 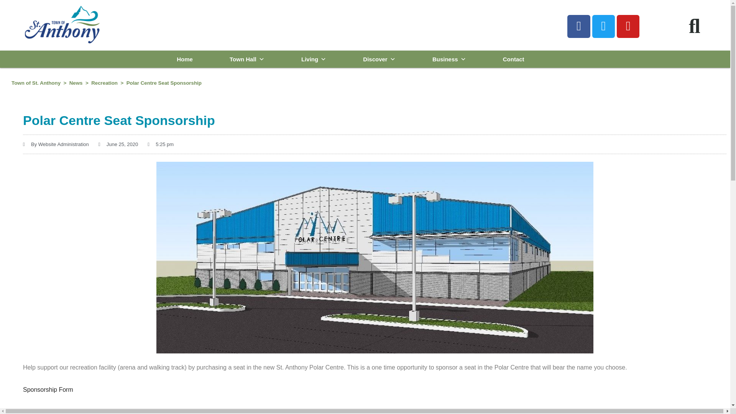 What do you see at coordinates (379, 59) in the screenshot?
I see `Discover` at bounding box center [379, 59].